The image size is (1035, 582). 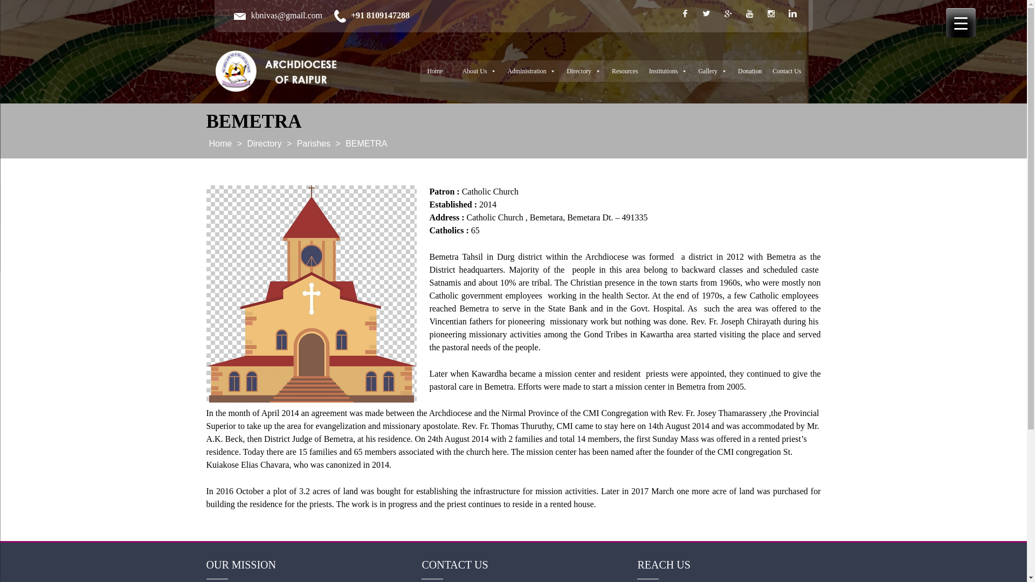 I want to click on facebook, so click(x=685, y=13).